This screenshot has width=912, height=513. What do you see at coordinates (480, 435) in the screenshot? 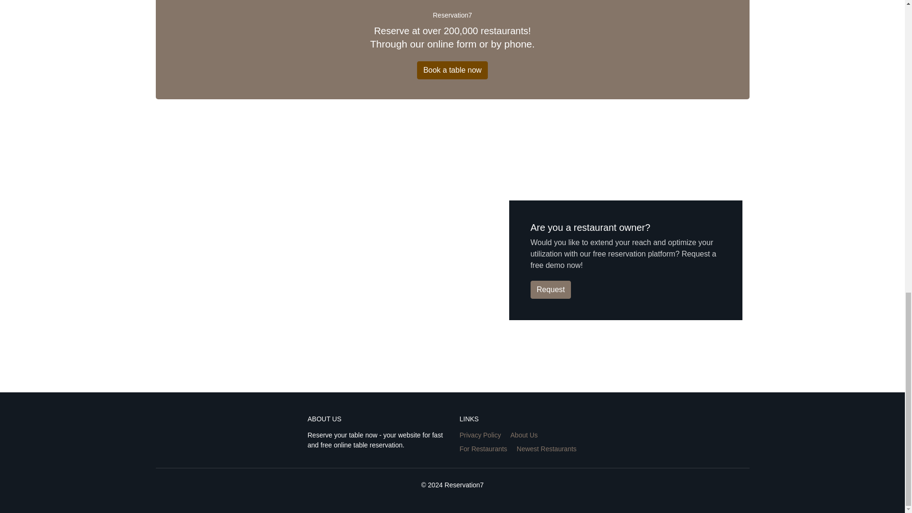
I see `Privacy Policy` at bounding box center [480, 435].